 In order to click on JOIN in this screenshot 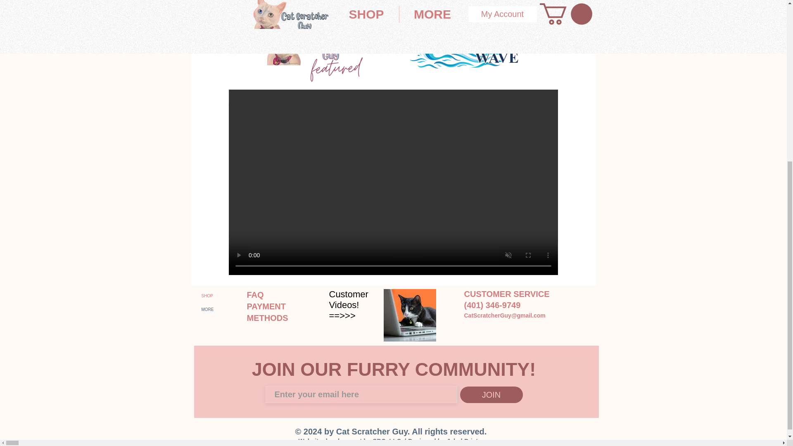, I will do `click(491, 395)`.